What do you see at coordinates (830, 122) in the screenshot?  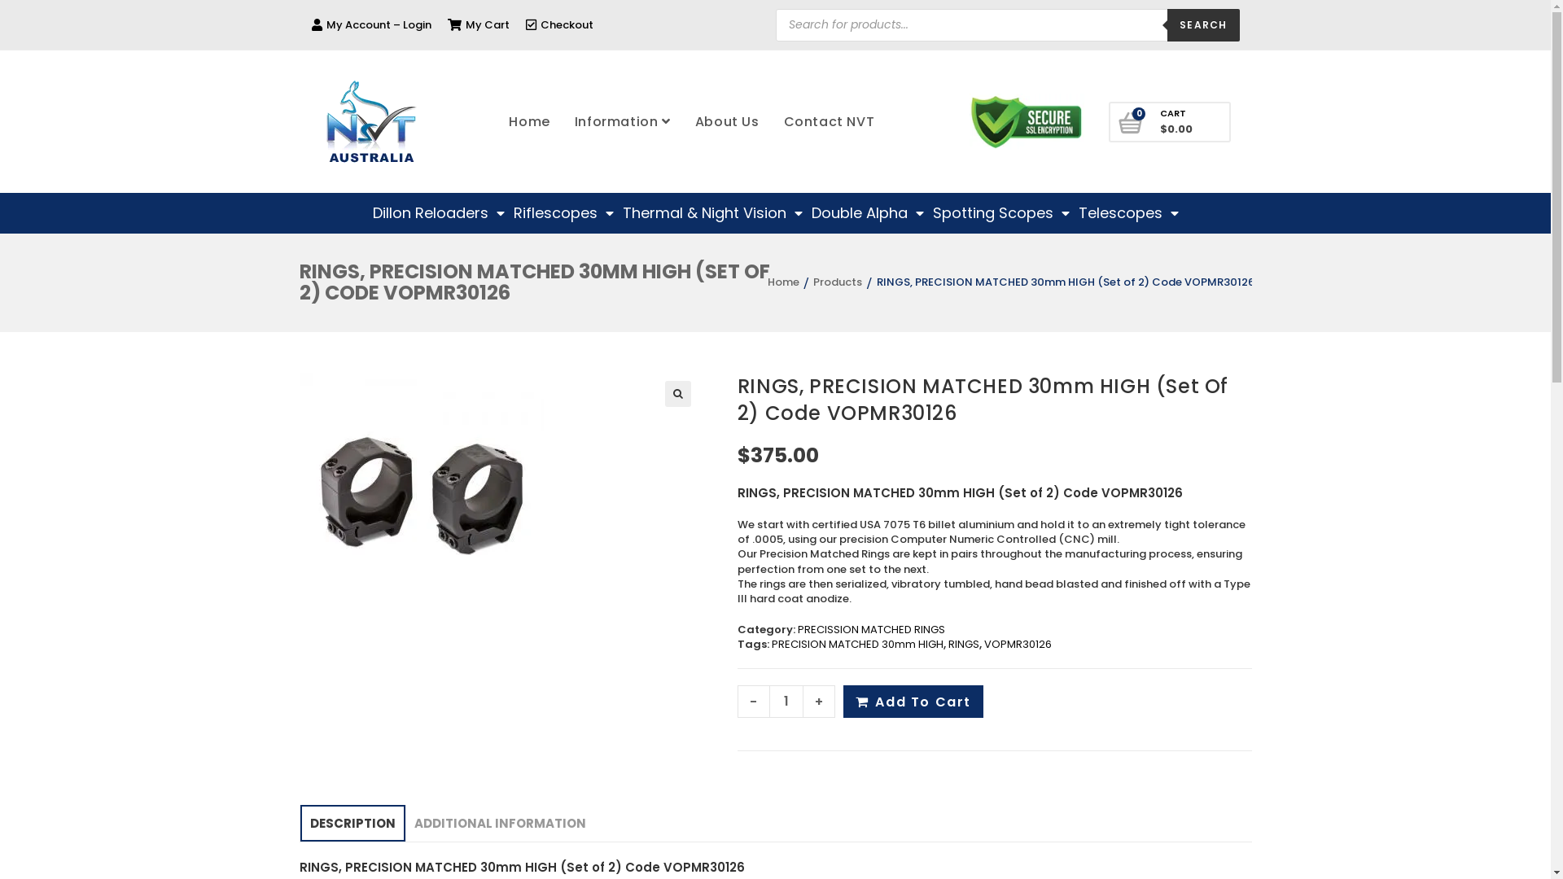 I see `Contact NVT` at bounding box center [830, 122].